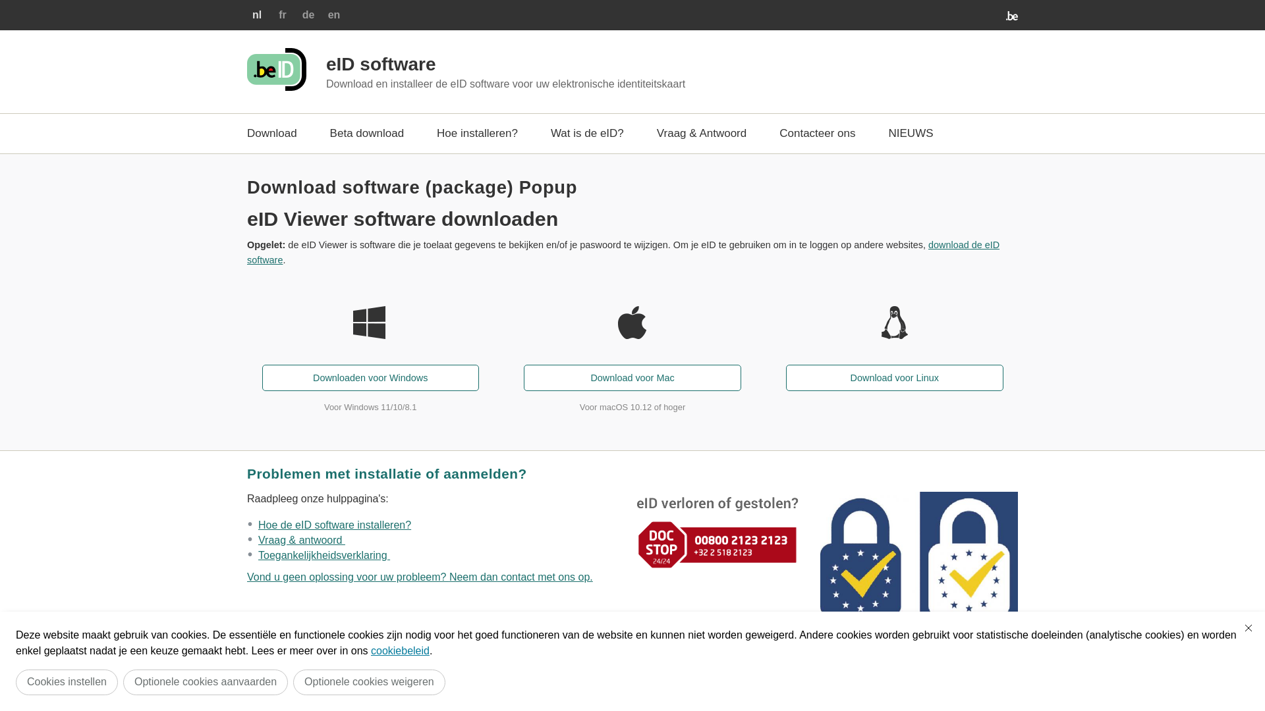 The width and height of the screenshot is (1265, 711). Describe the element at coordinates (308, 15) in the screenshot. I see `de` at that location.